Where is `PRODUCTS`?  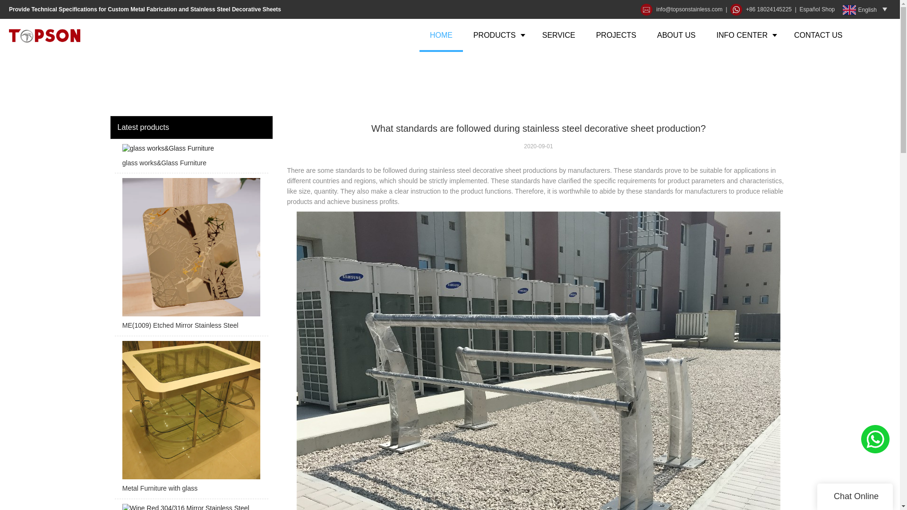
PRODUCTS is located at coordinates (497, 35).